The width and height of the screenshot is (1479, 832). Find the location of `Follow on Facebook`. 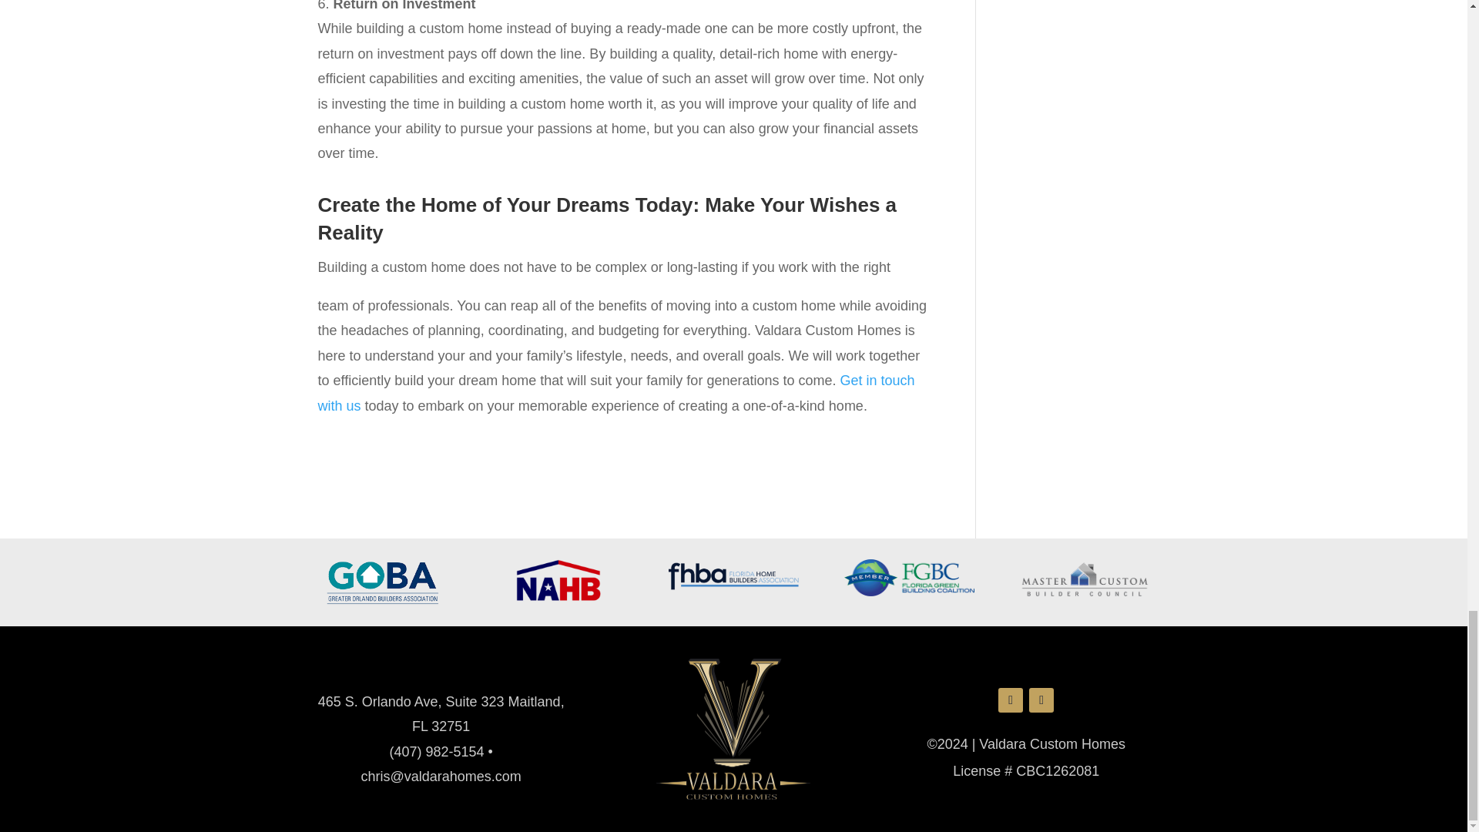

Follow on Facebook is located at coordinates (1011, 699).